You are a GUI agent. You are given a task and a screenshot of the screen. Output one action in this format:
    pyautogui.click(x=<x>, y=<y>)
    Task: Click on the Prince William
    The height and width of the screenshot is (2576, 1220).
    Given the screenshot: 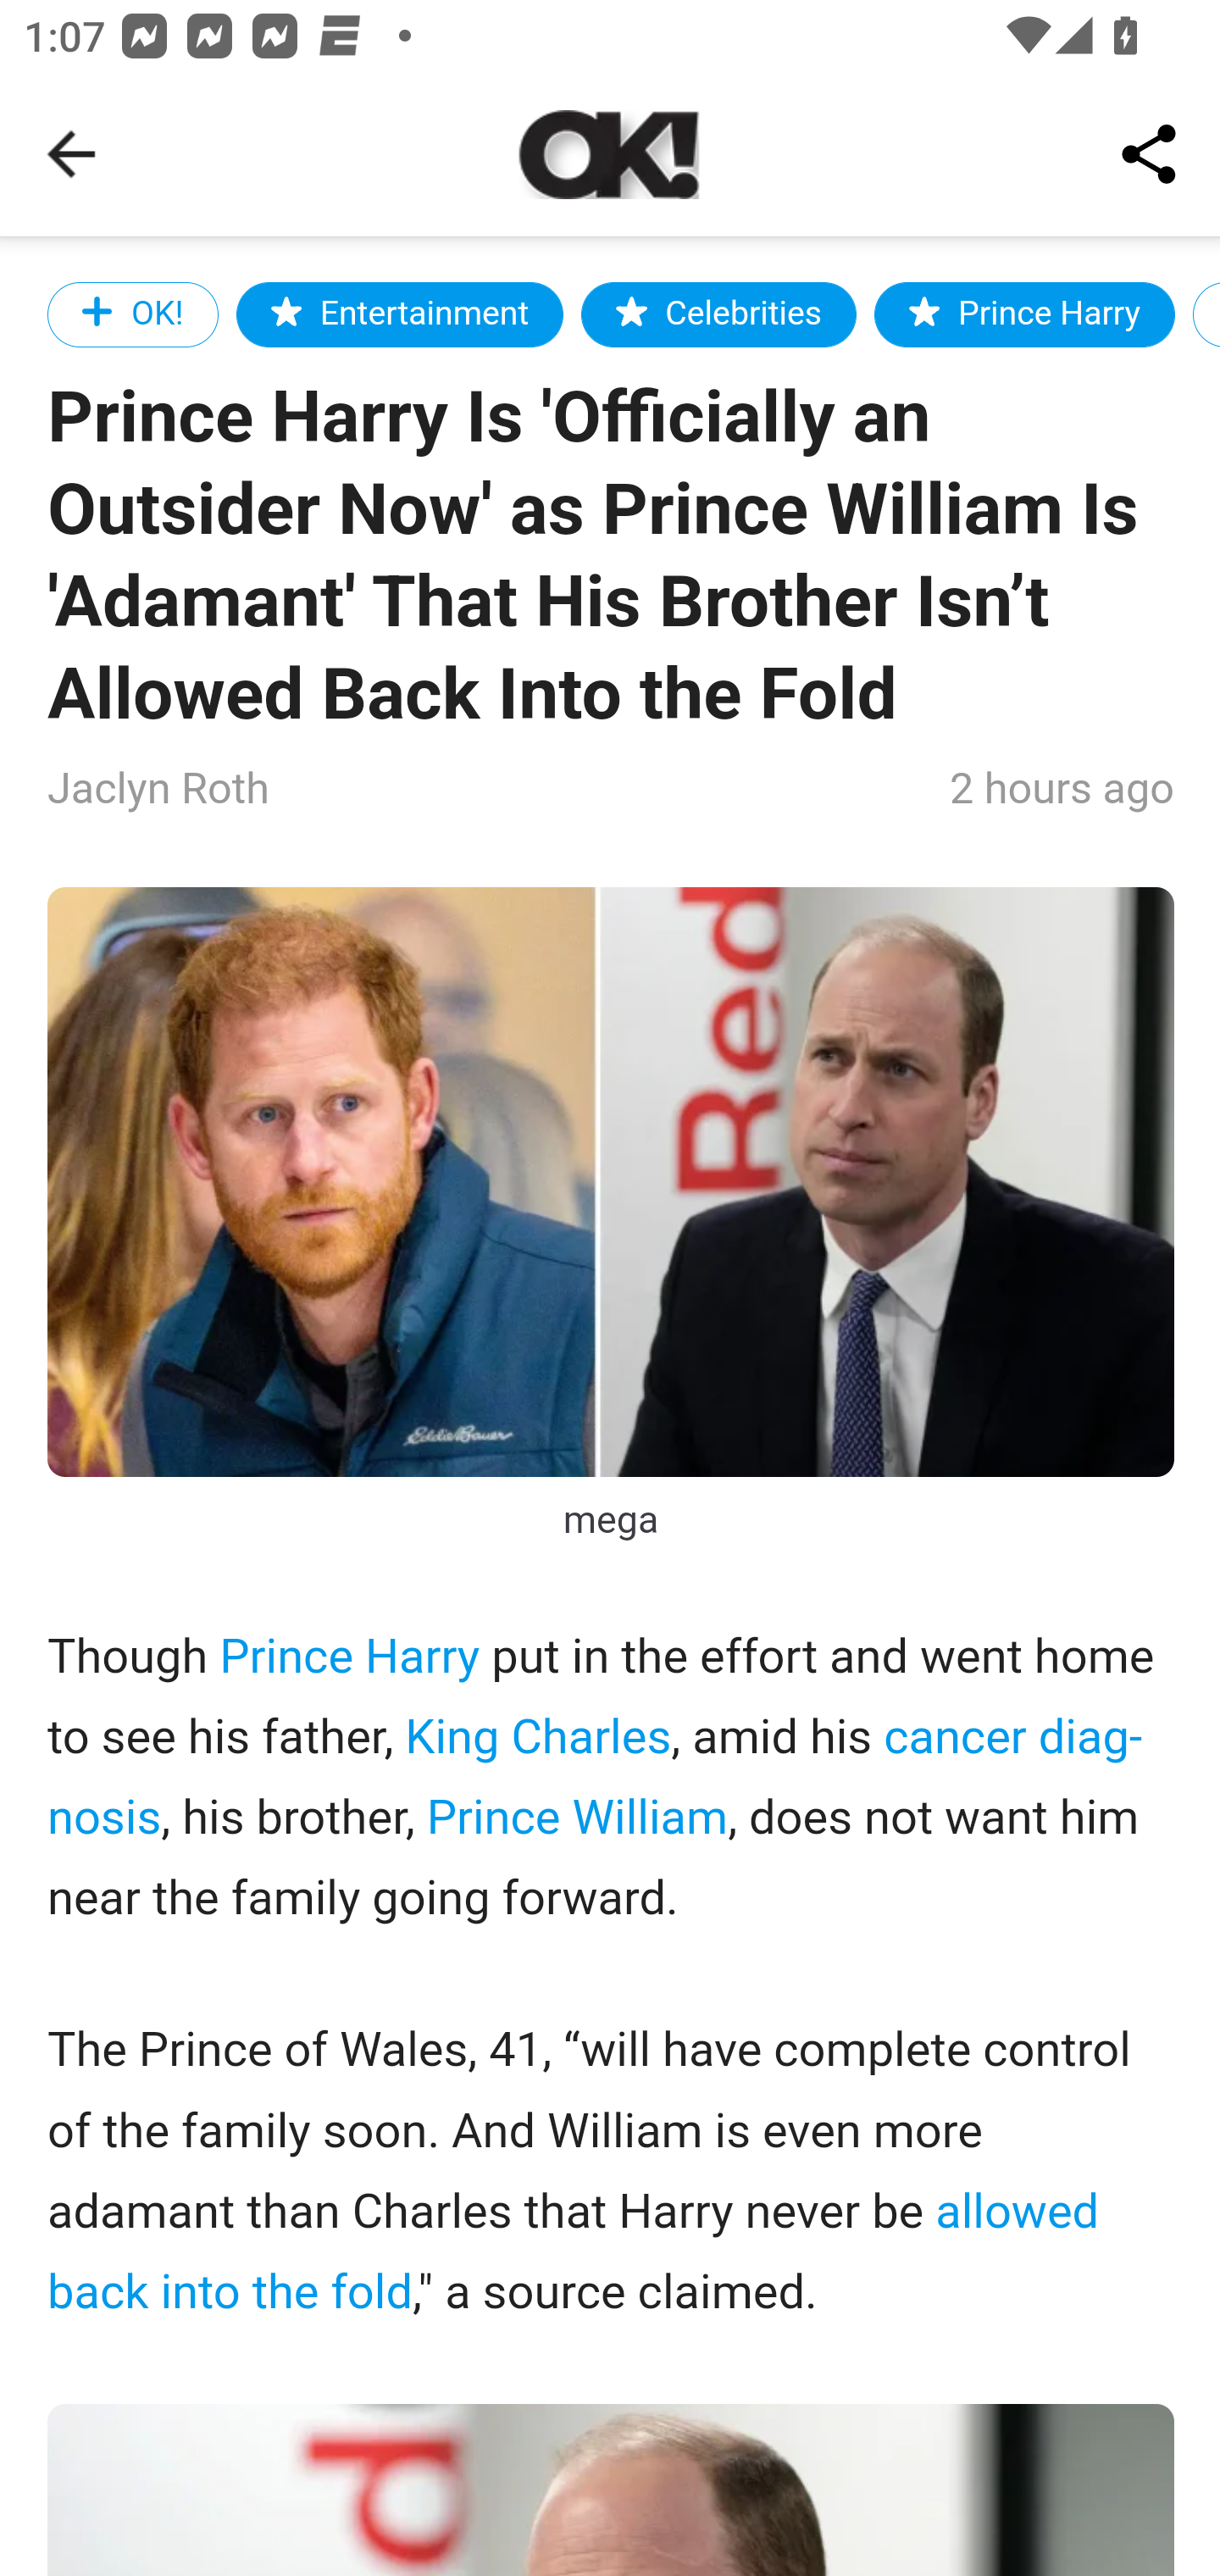 What is the action you would take?
    pyautogui.click(x=576, y=1818)
    